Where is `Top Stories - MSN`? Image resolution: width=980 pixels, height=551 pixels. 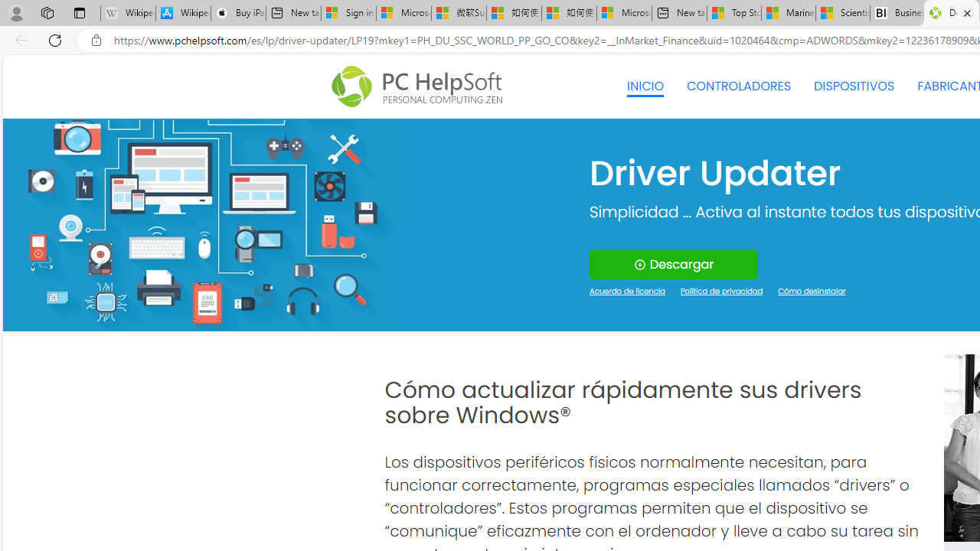
Top Stories - MSN is located at coordinates (734, 14).